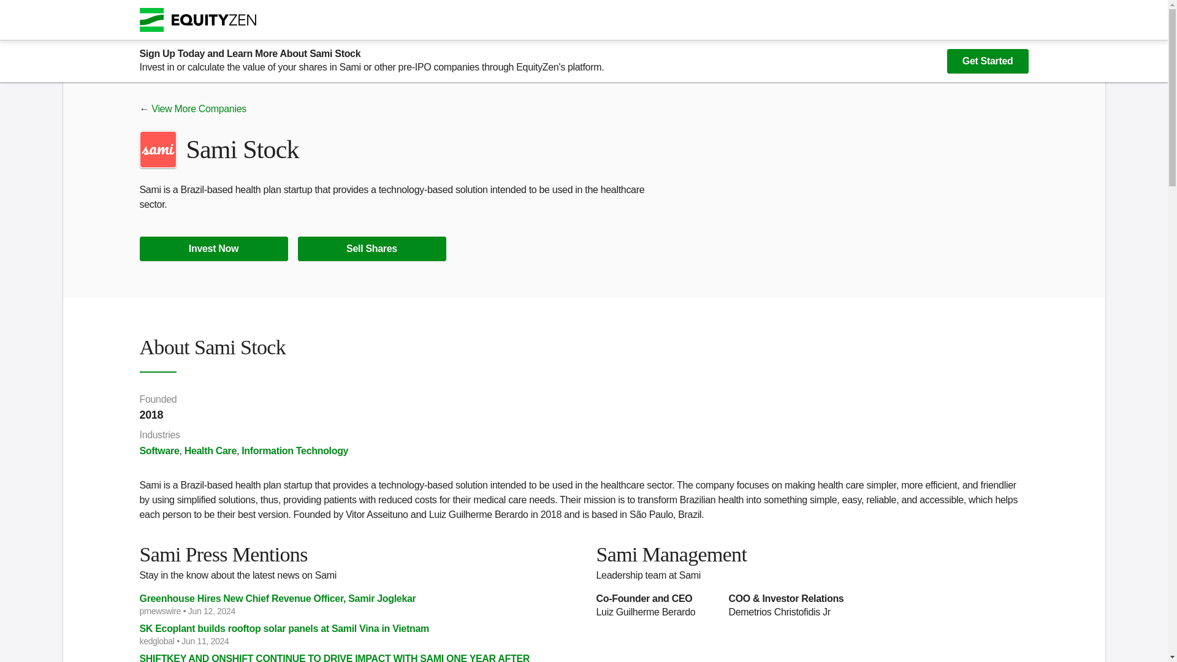  Describe the element at coordinates (294, 451) in the screenshot. I see `Information Technology` at that location.